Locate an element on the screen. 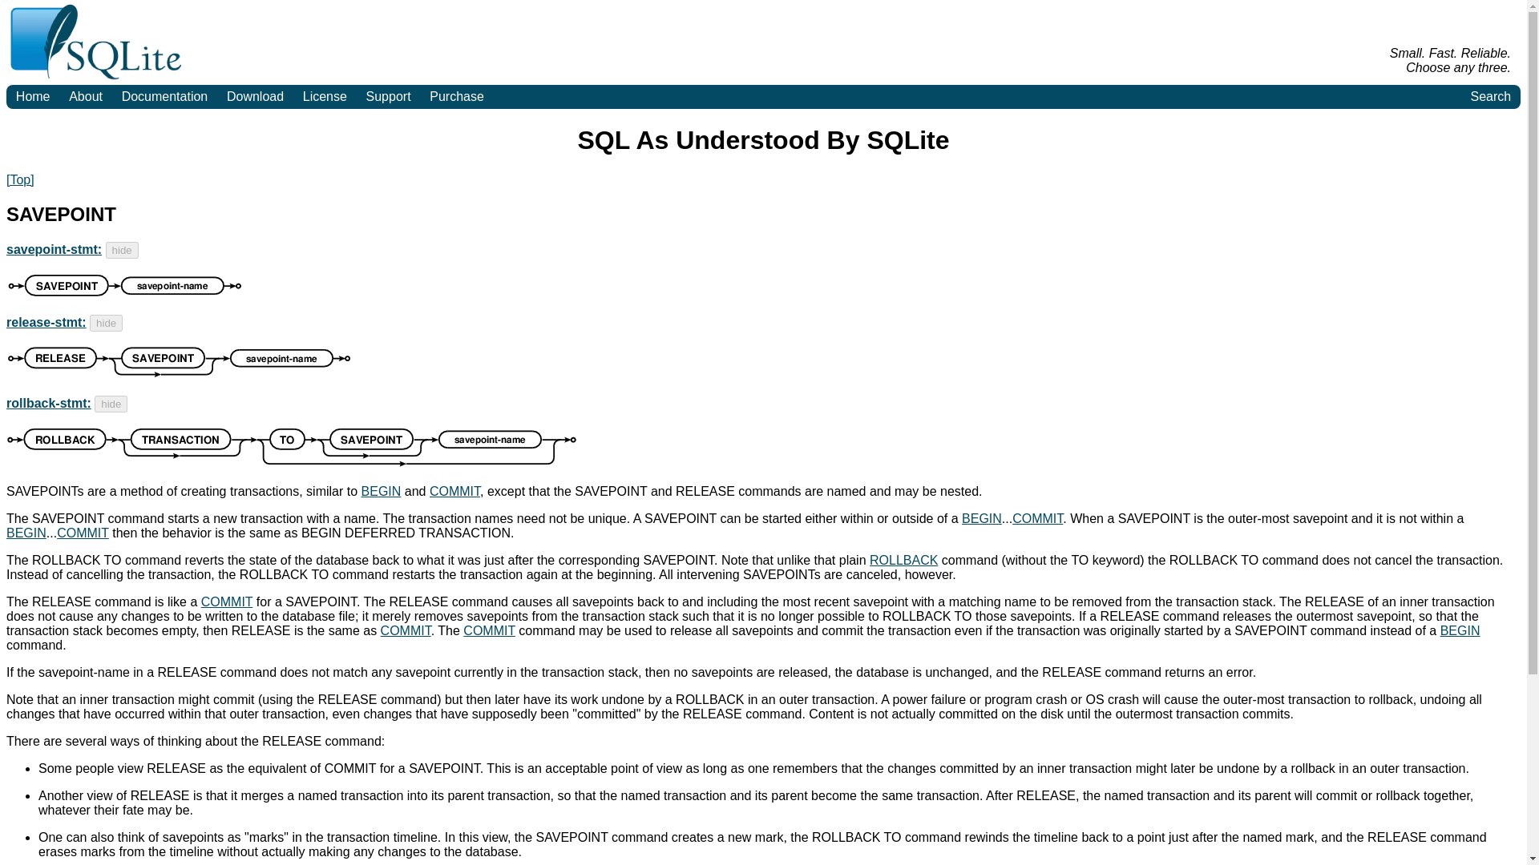 This screenshot has height=865, width=1539. hide is located at coordinates (111, 404).